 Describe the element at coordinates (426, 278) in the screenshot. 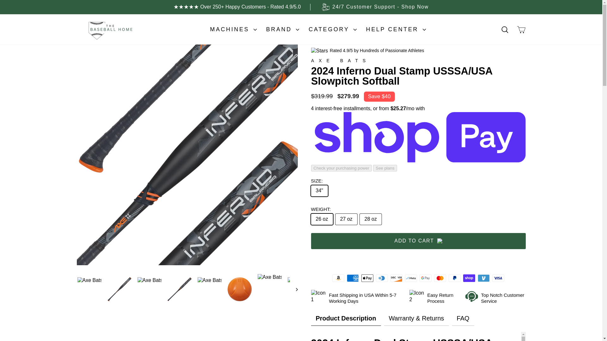

I see `Google Pay` at that location.